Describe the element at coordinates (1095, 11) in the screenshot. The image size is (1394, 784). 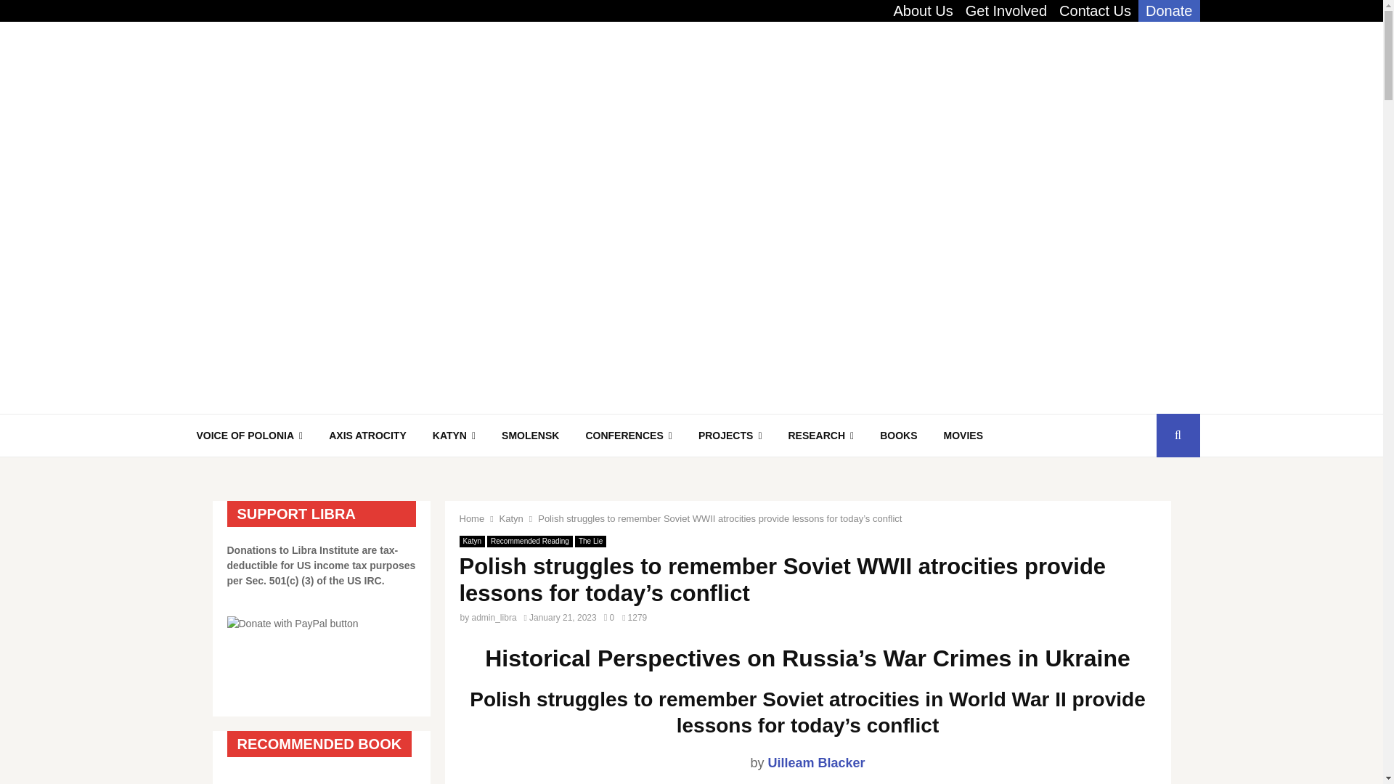
I see `Contact Us` at that location.